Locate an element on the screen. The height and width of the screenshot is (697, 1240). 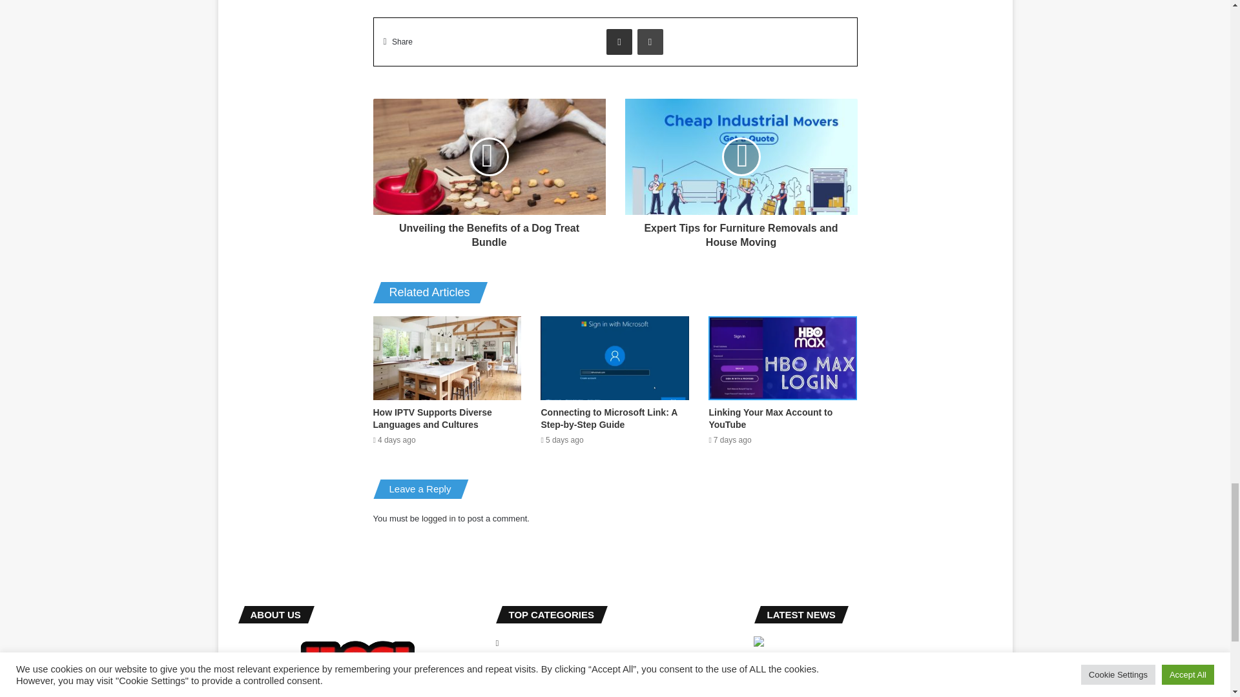
Share via Email is located at coordinates (619, 42).